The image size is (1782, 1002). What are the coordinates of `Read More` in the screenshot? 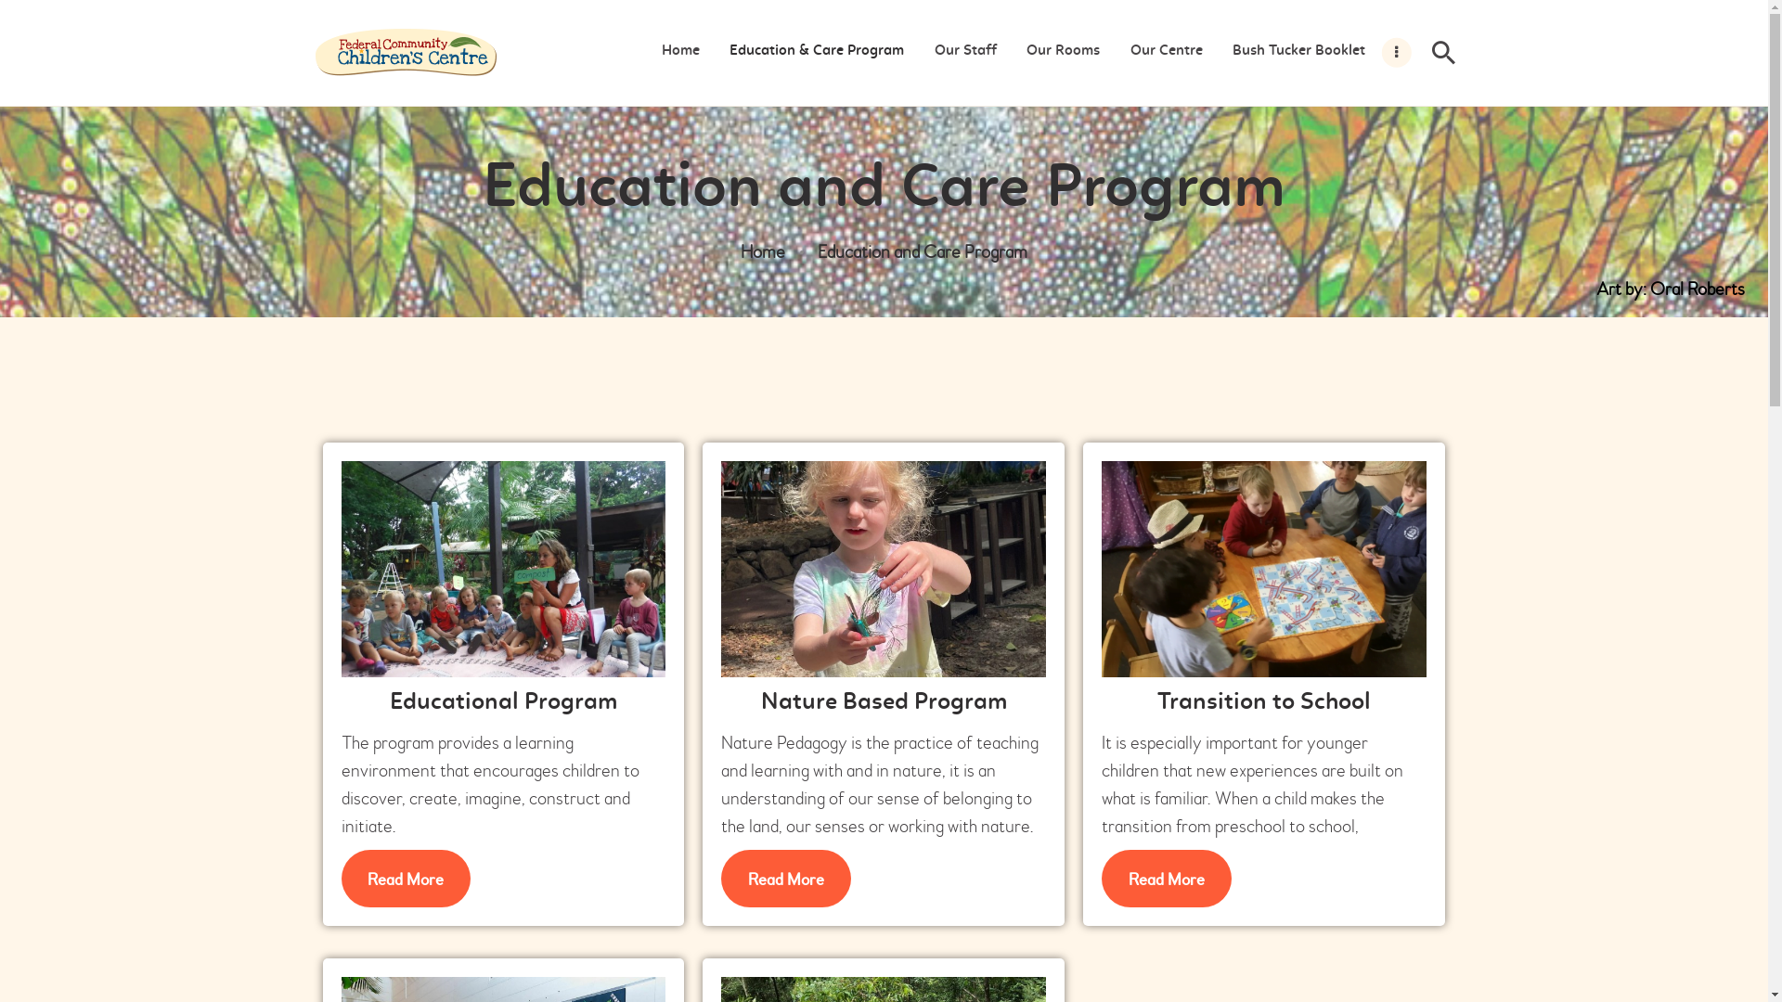 It's located at (786, 879).